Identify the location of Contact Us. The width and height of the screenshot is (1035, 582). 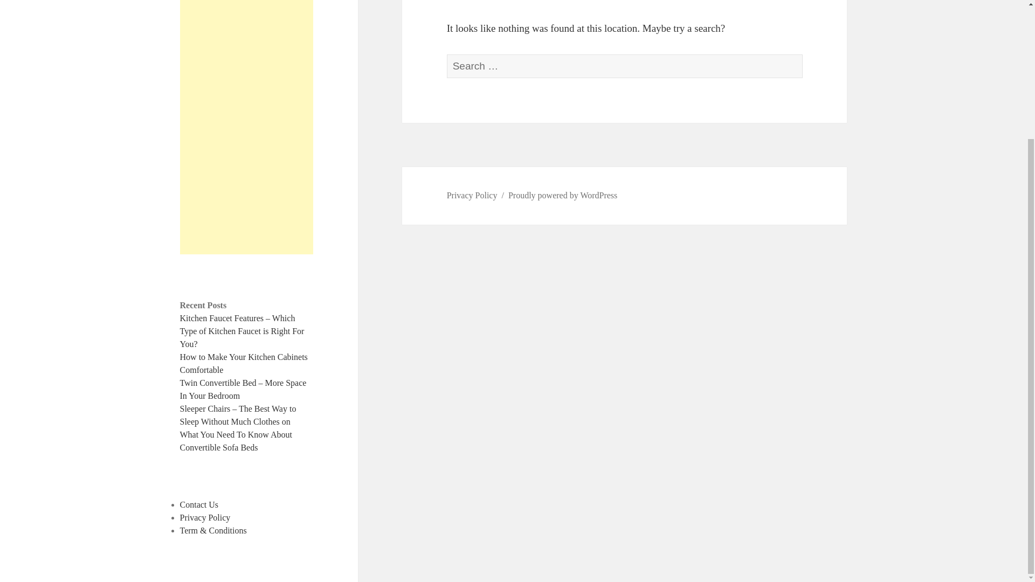
(199, 504).